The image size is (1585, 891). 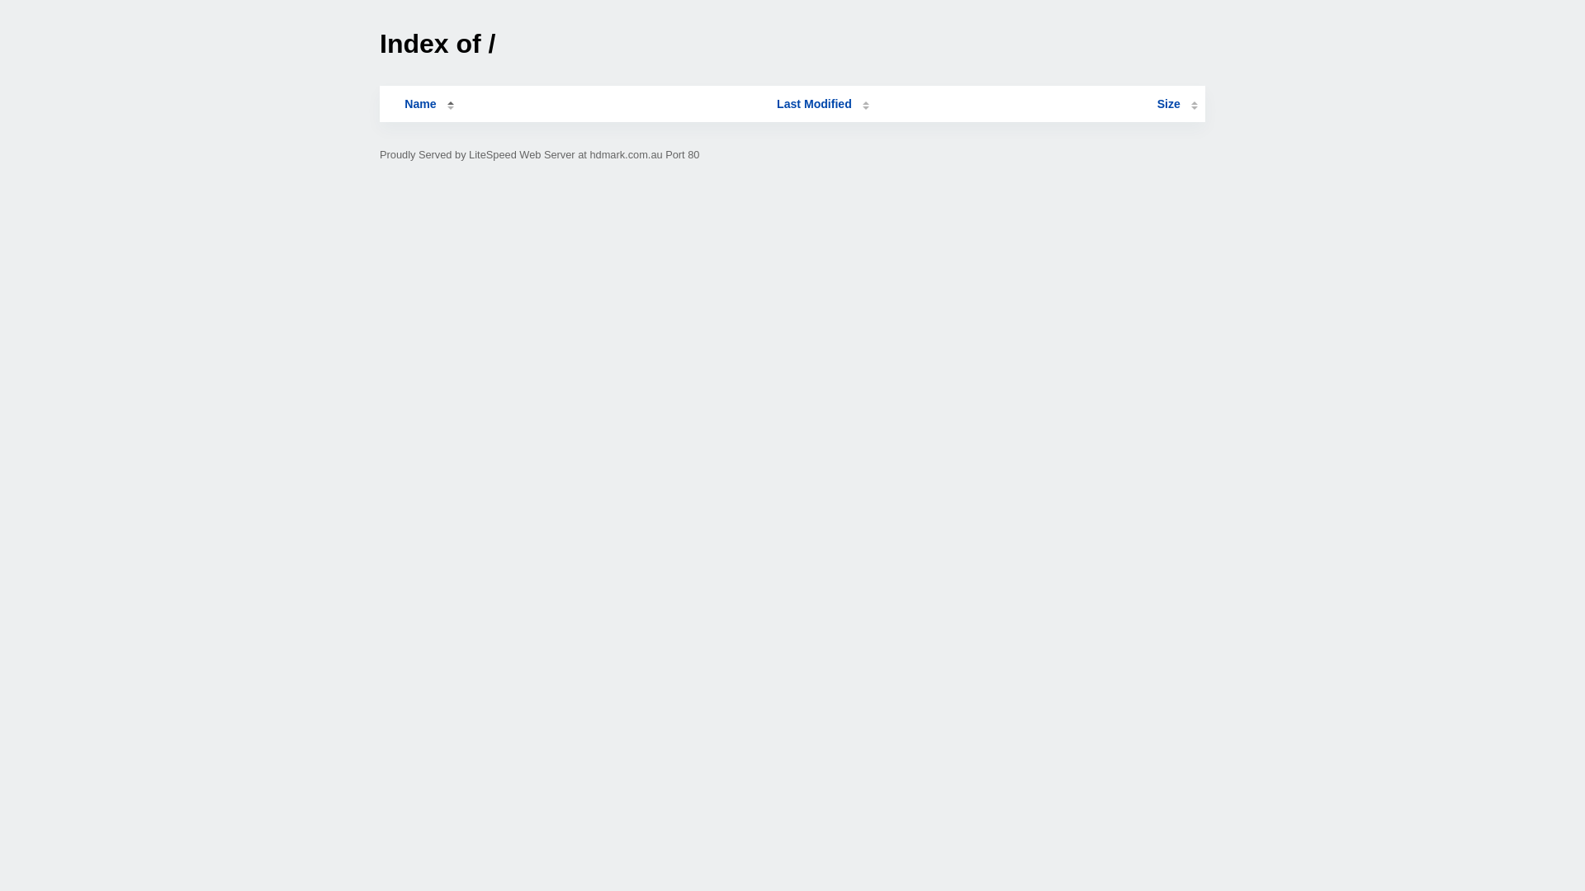 I want to click on Size, so click(x=1177, y=104).